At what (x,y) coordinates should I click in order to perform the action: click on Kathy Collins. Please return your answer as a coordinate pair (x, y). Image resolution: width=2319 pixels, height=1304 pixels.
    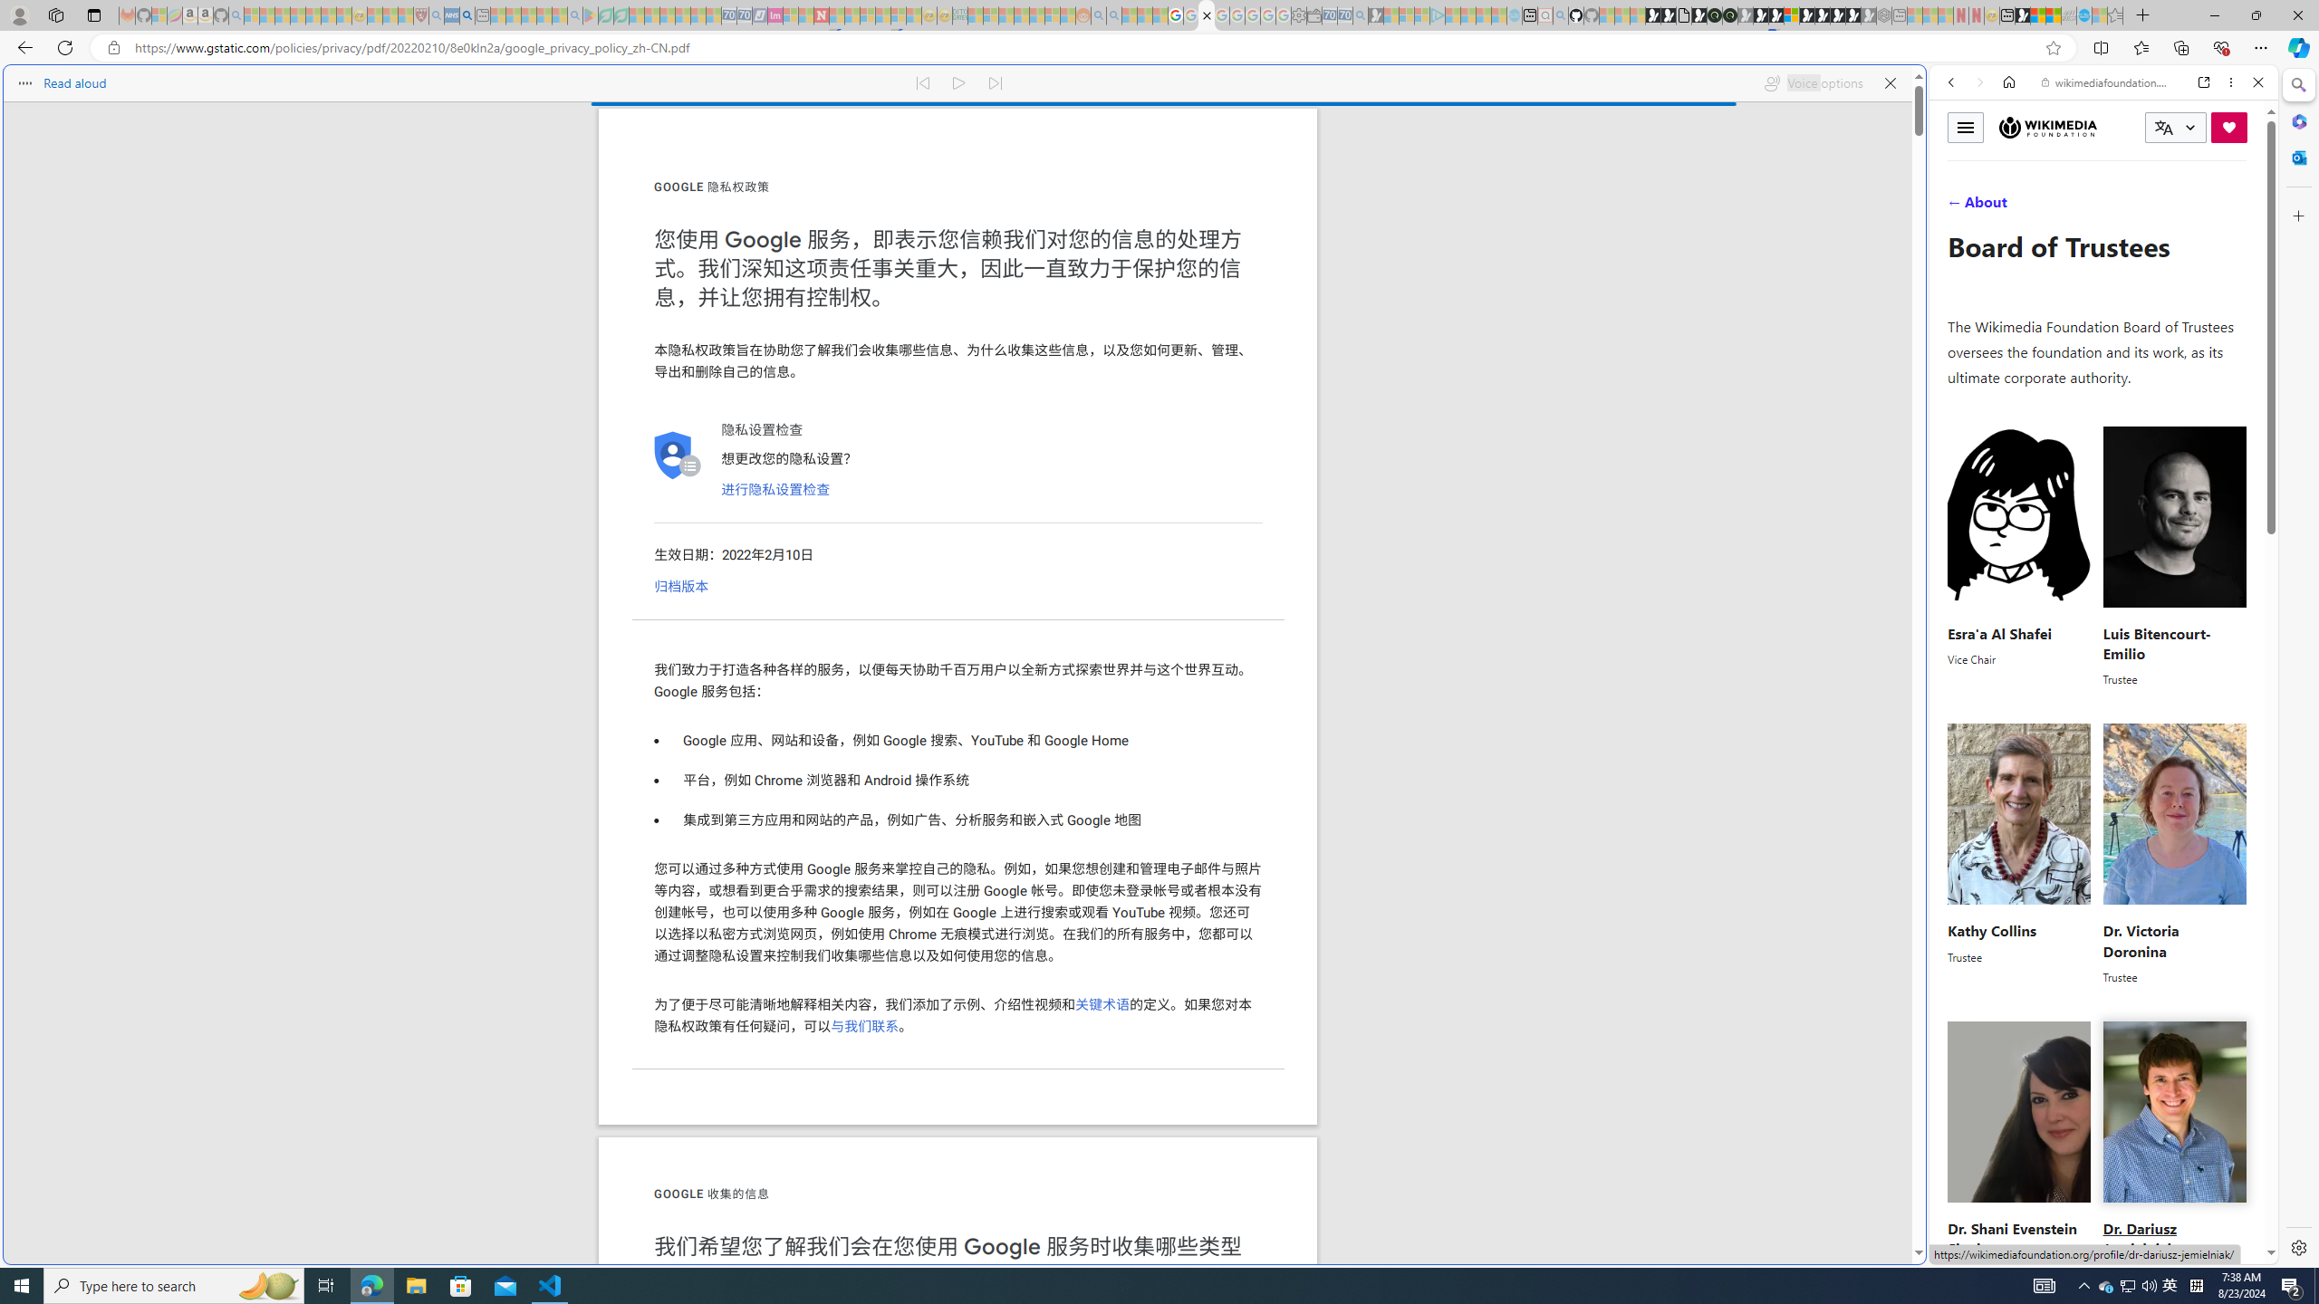
    Looking at the image, I should click on (1991, 931).